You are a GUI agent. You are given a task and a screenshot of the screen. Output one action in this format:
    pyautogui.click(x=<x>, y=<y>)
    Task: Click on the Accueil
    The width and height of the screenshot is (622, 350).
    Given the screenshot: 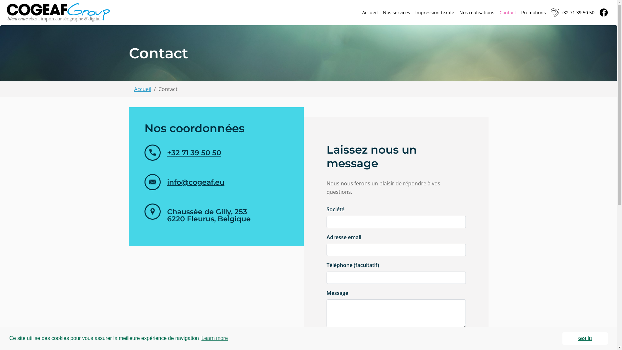 What is the action you would take?
    pyautogui.click(x=370, y=12)
    